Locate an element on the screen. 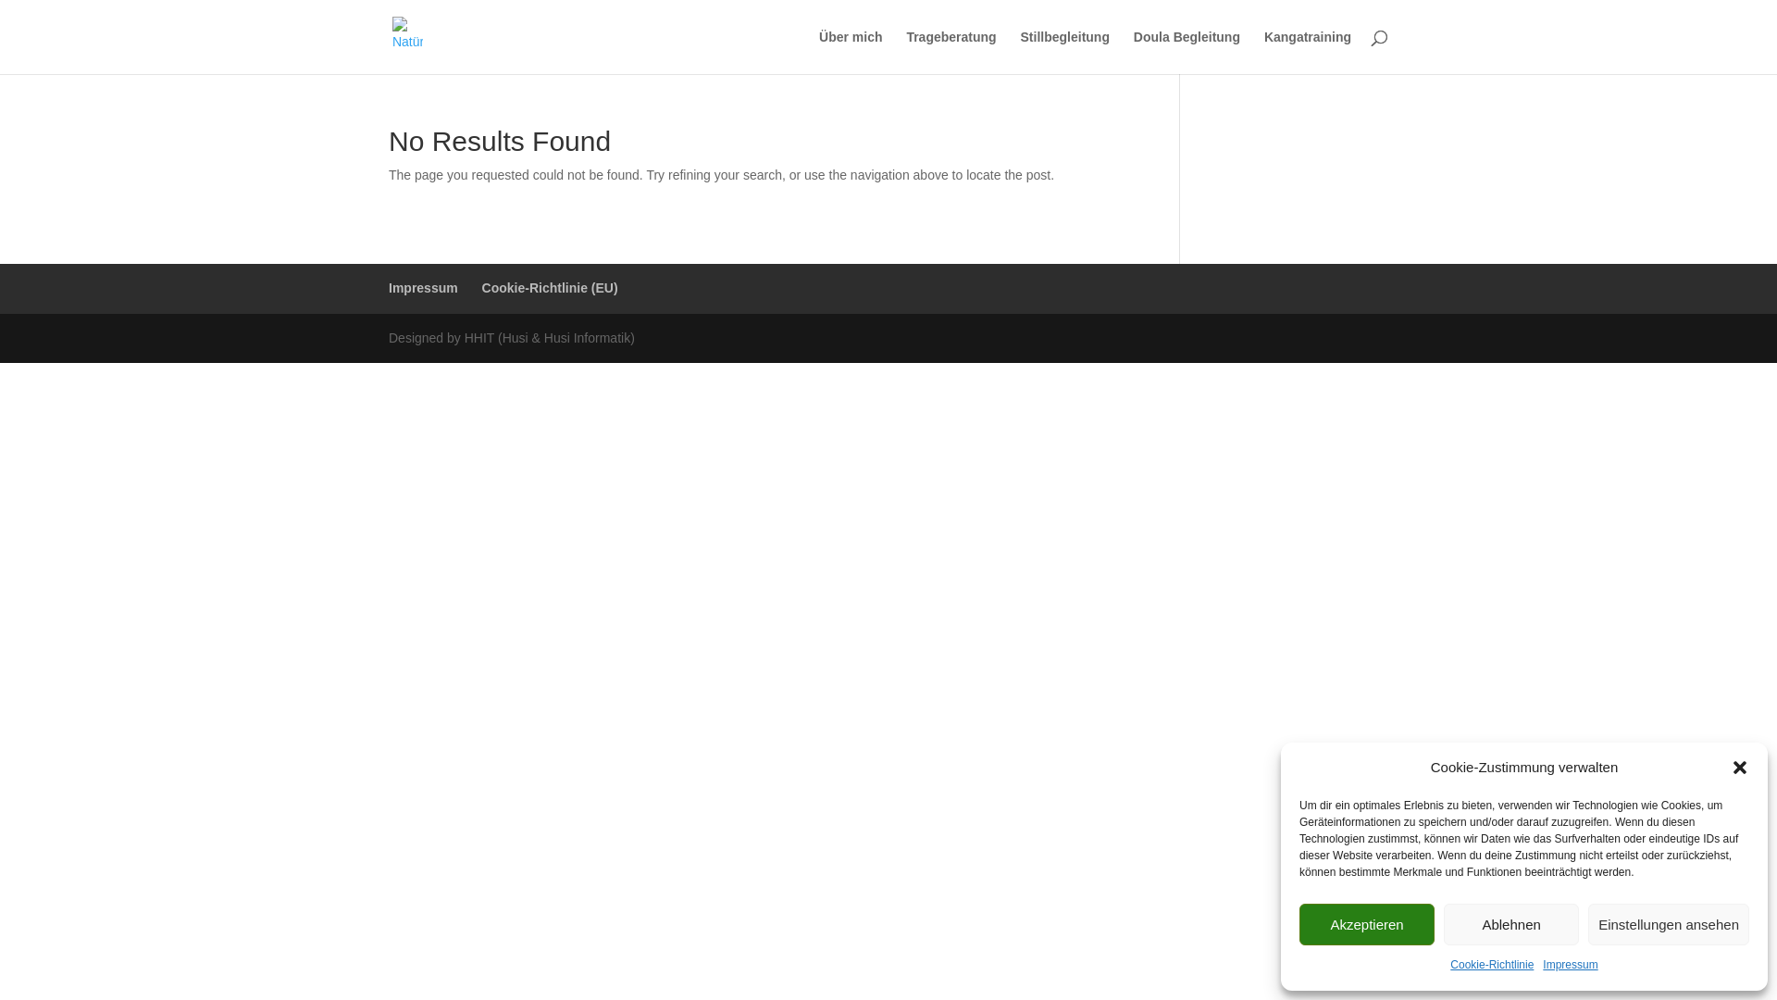 The image size is (1777, 1000). Trageberatung is located at coordinates (951, 52).